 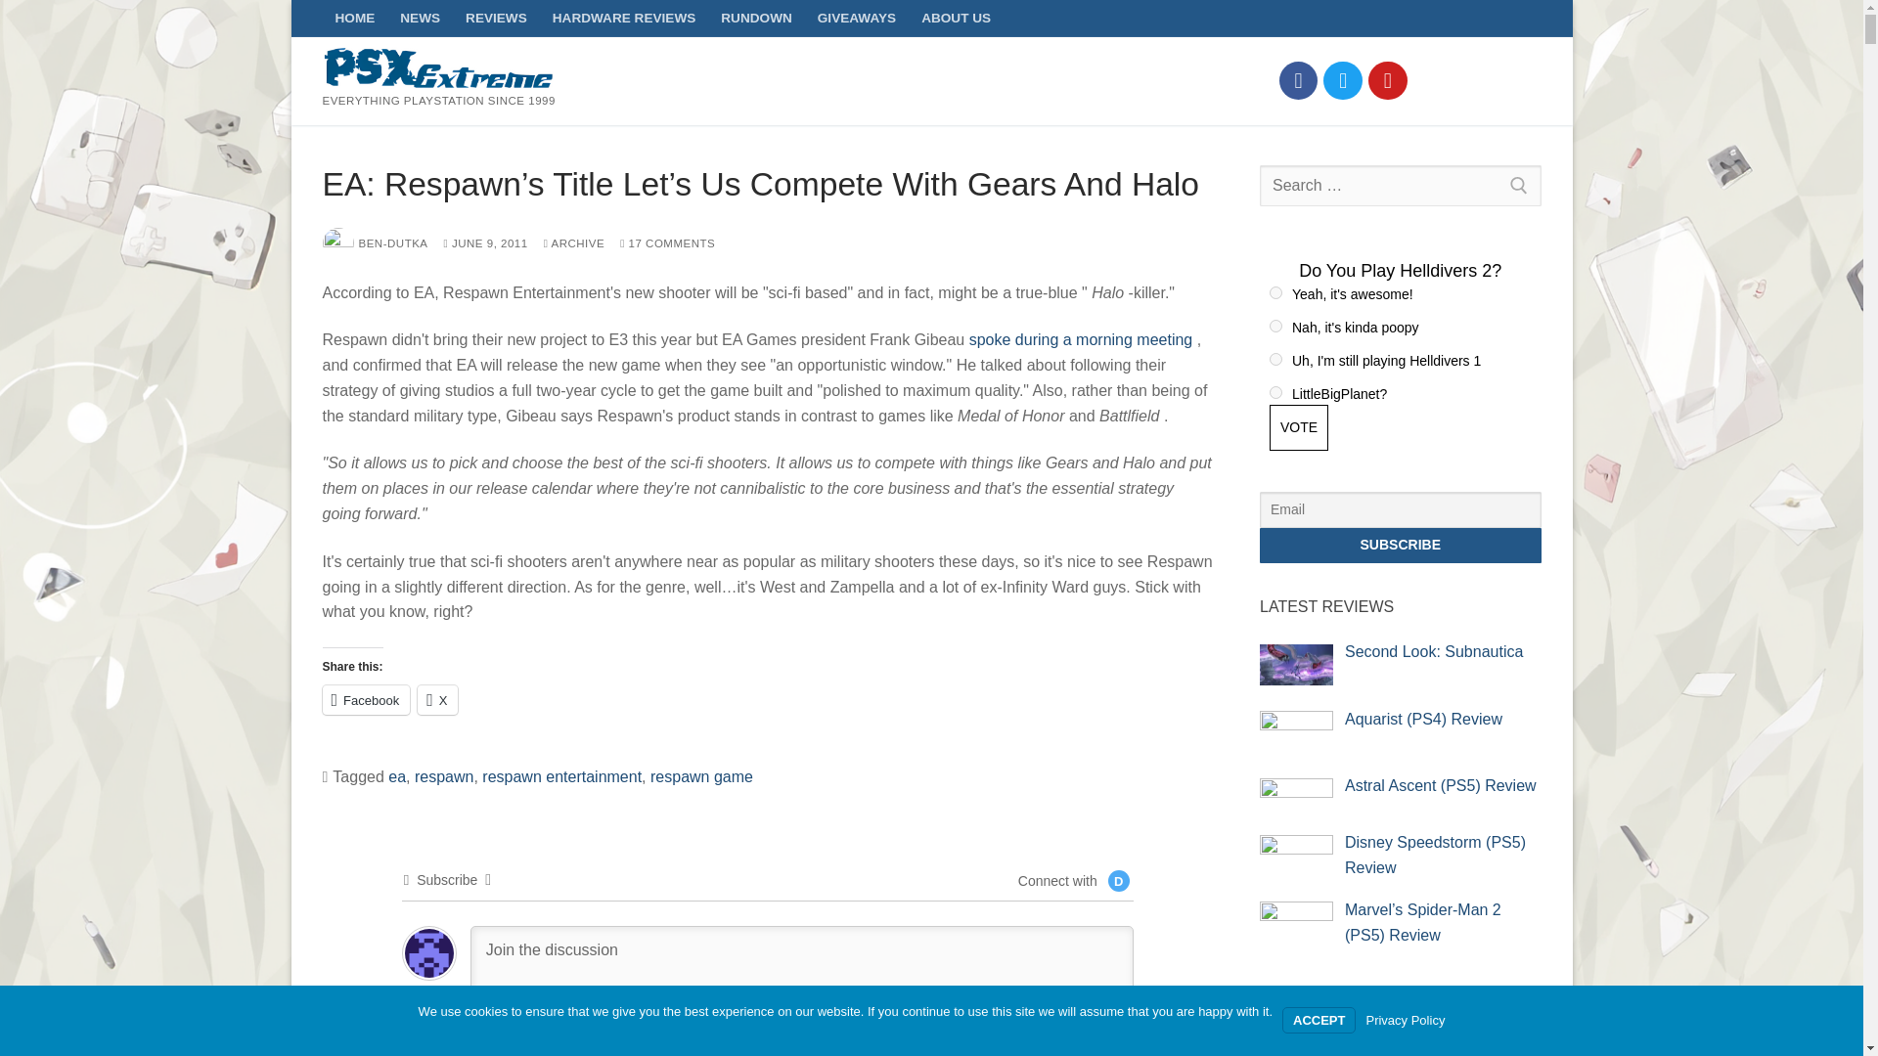 What do you see at coordinates (419, 18) in the screenshot?
I see `NEWS` at bounding box center [419, 18].